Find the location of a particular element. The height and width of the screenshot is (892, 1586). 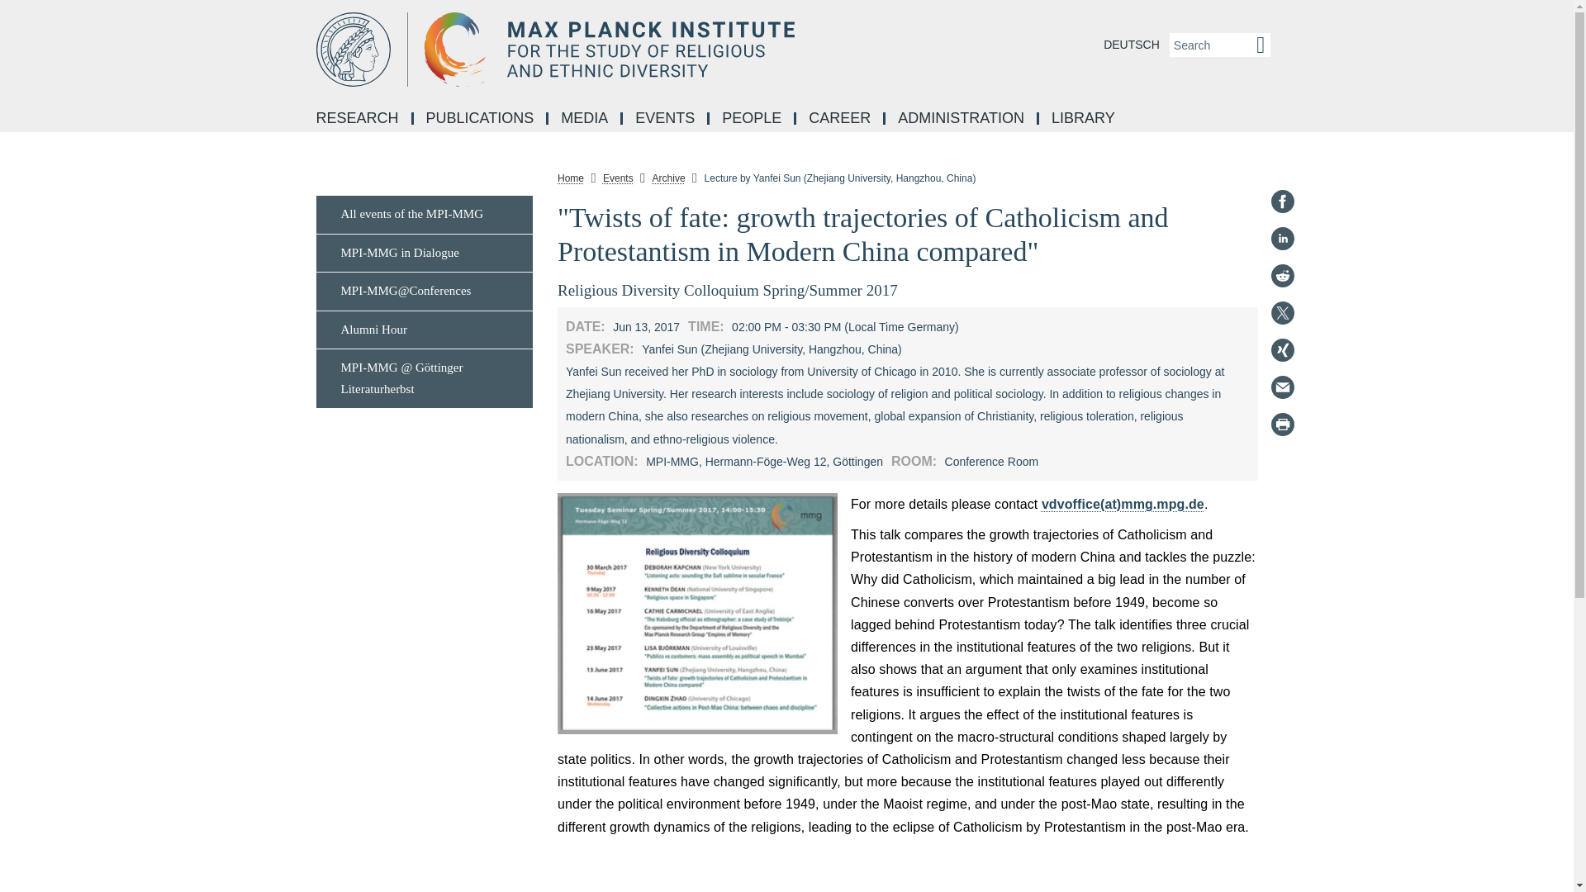

E-Mail is located at coordinates (1282, 387).